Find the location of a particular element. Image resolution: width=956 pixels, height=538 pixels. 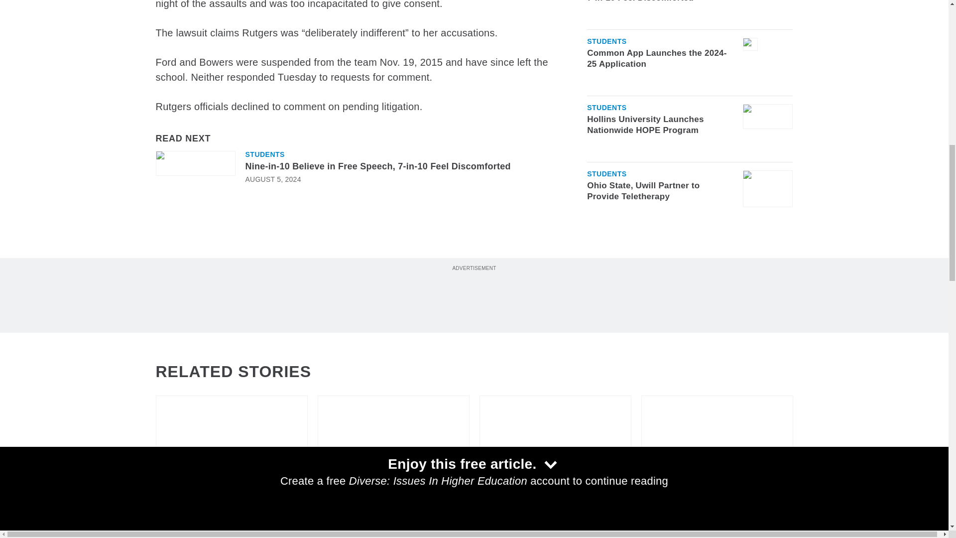

Students is located at coordinates (175, 507).